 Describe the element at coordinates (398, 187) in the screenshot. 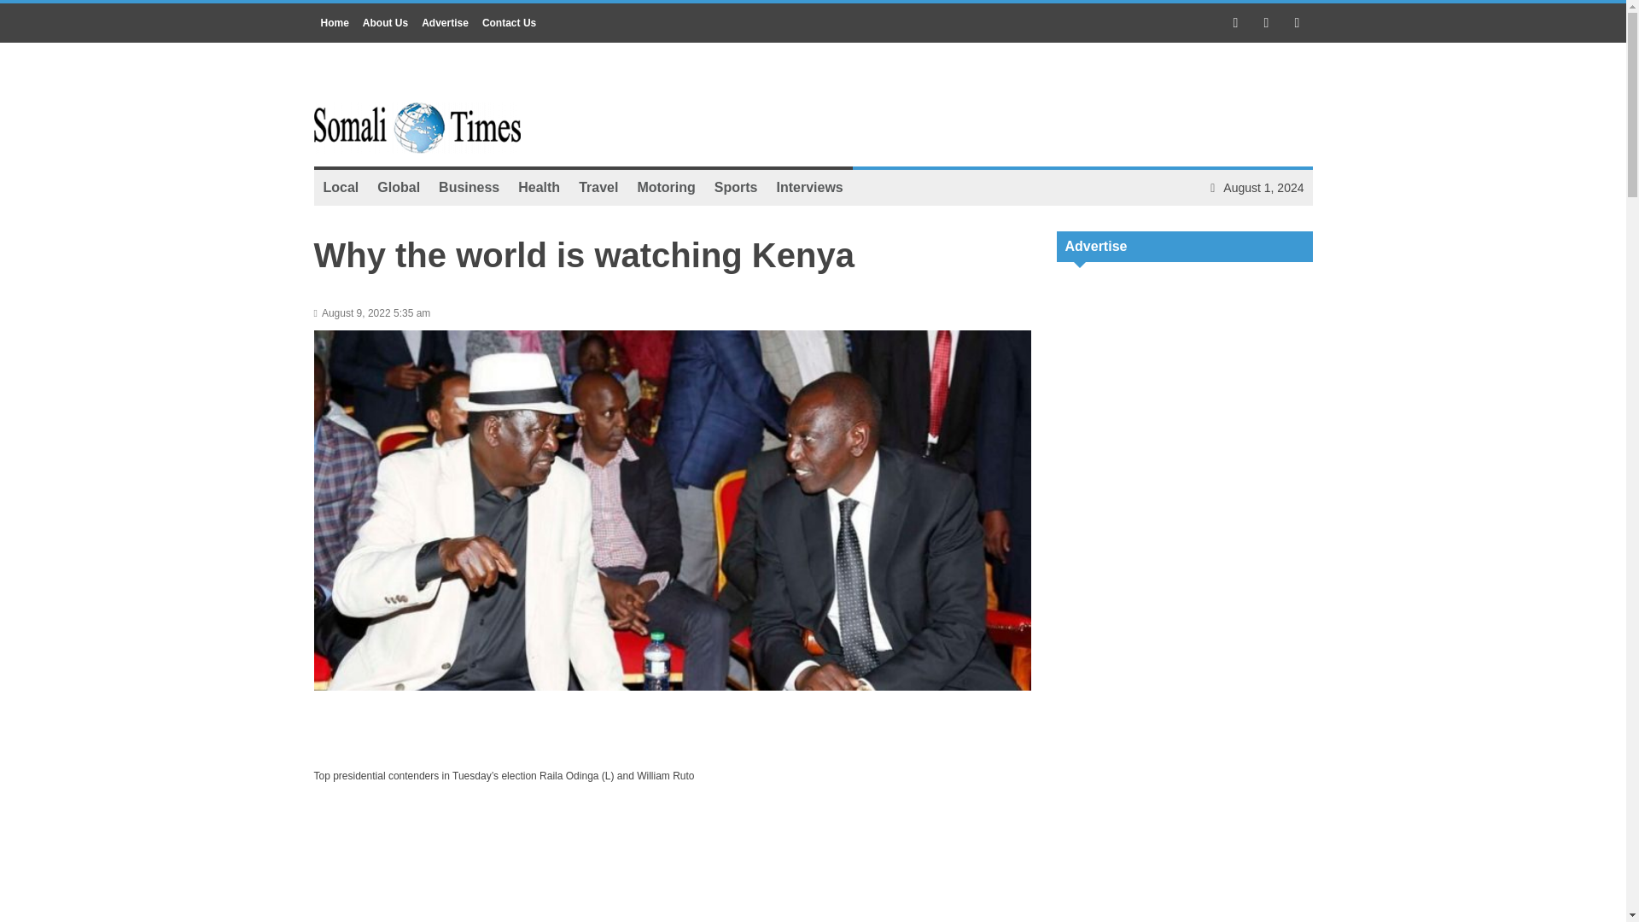

I see `Global` at that location.